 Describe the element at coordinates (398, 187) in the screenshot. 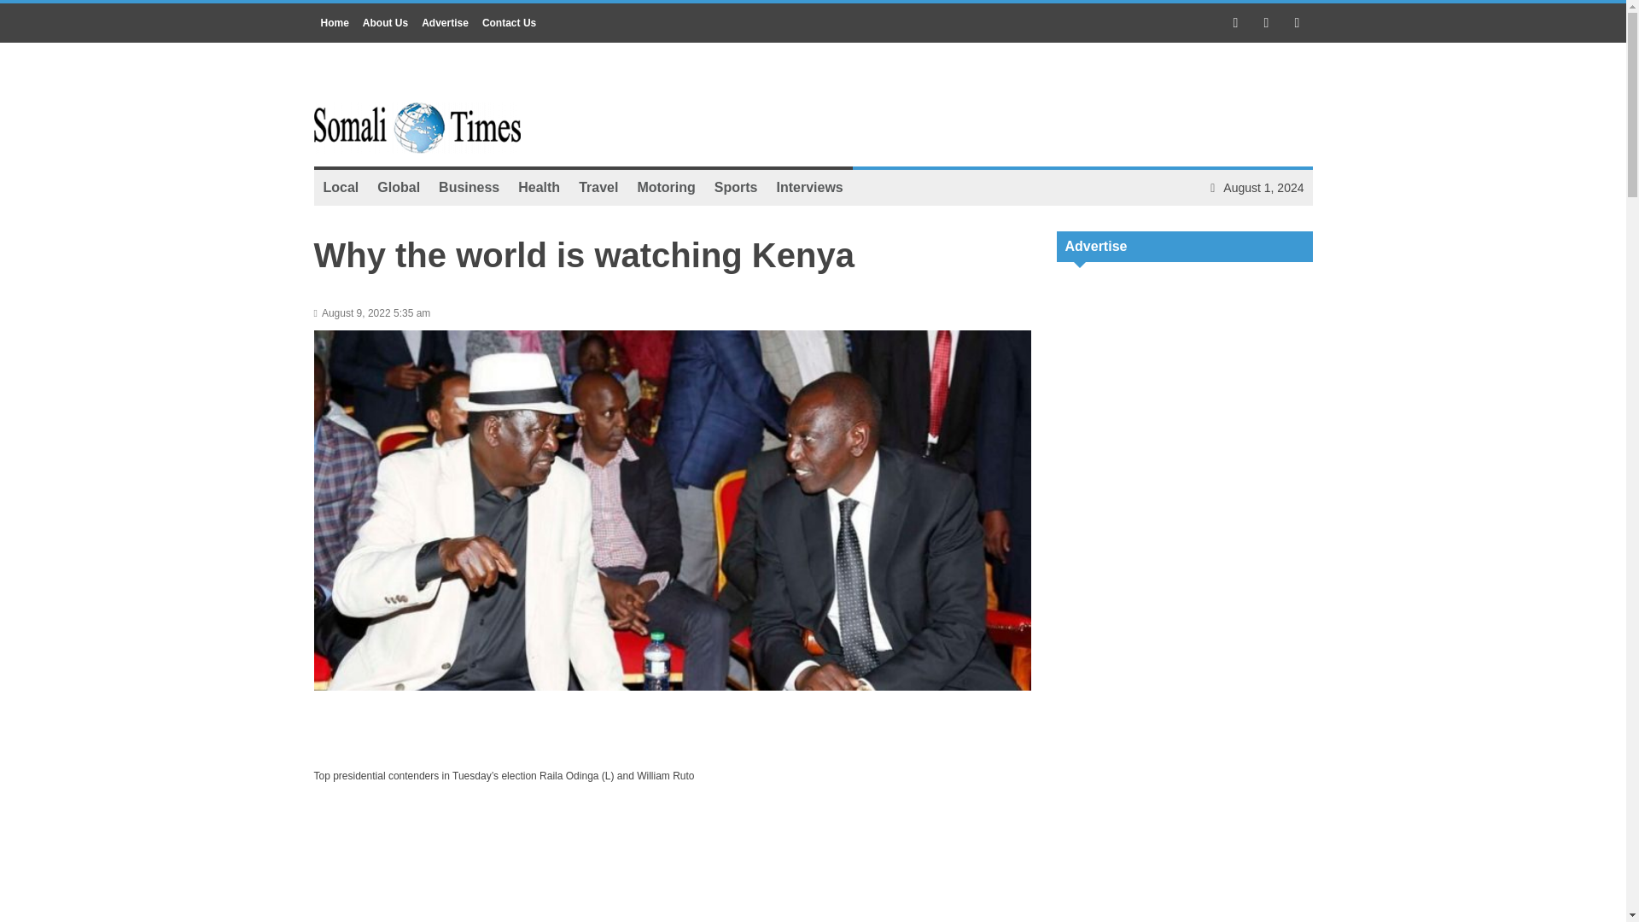

I see `Global` at that location.